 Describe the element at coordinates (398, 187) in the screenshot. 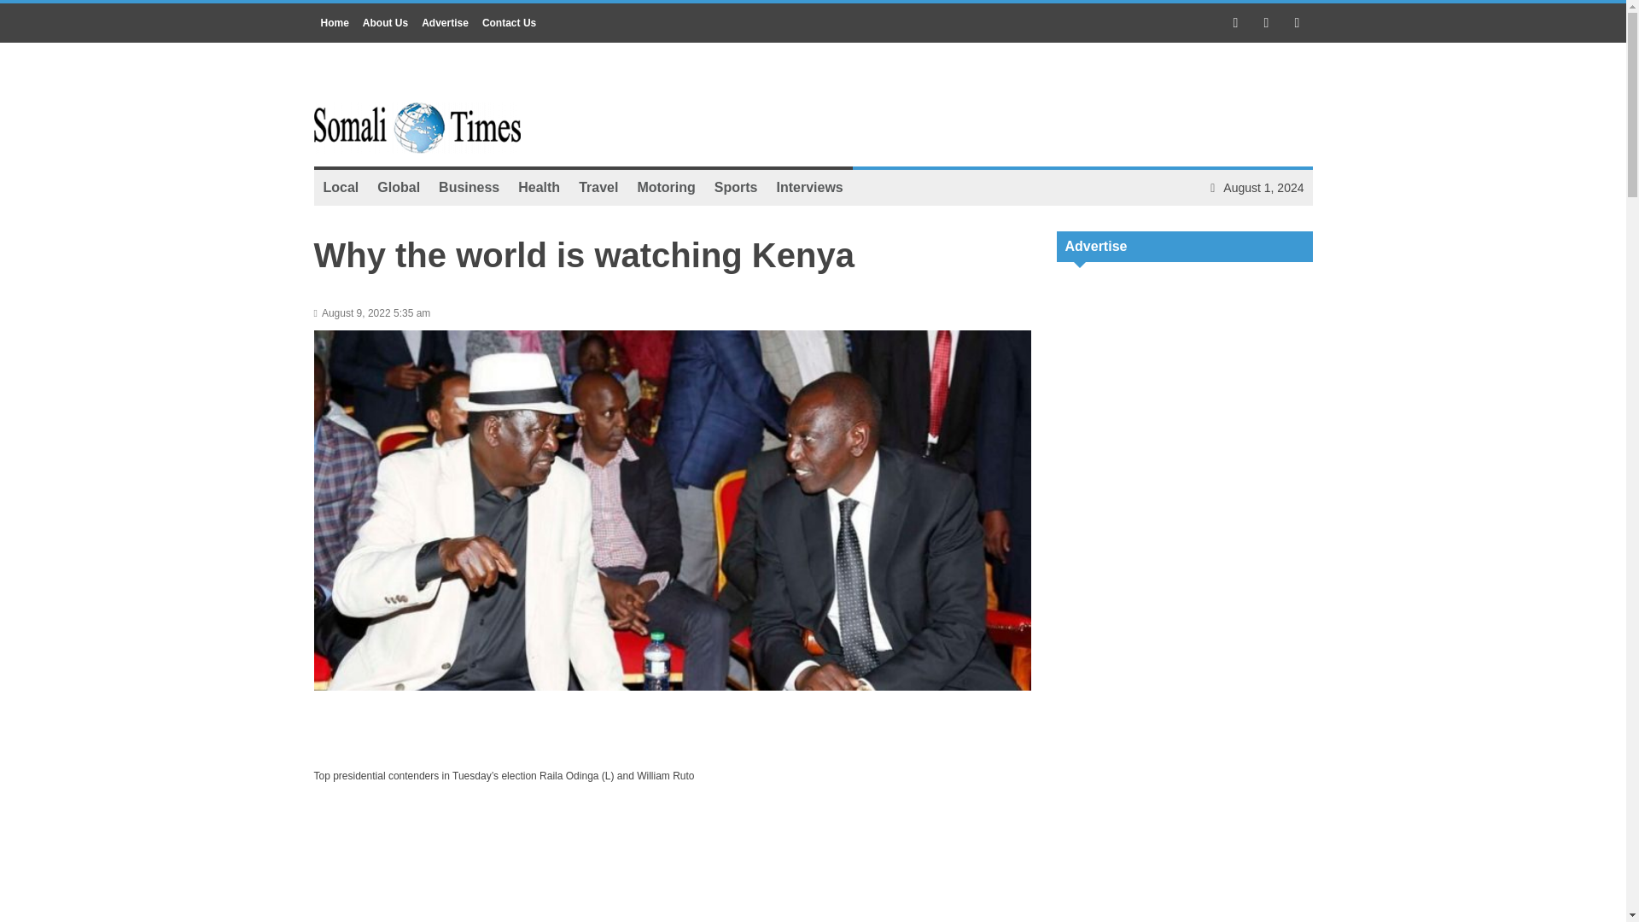

I see `Global` at that location.